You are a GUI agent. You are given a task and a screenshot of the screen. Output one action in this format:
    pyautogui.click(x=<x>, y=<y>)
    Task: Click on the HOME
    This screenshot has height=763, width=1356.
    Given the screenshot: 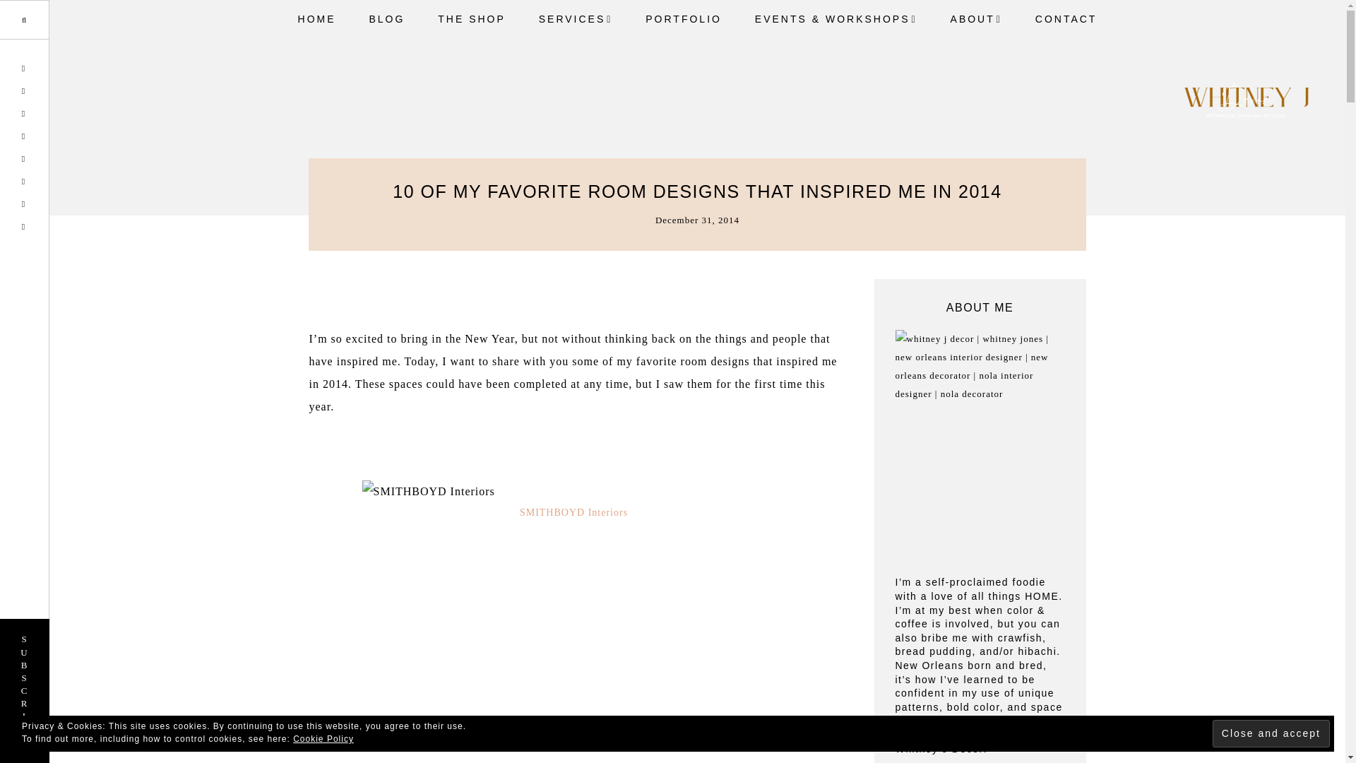 What is the action you would take?
    pyautogui.click(x=316, y=19)
    